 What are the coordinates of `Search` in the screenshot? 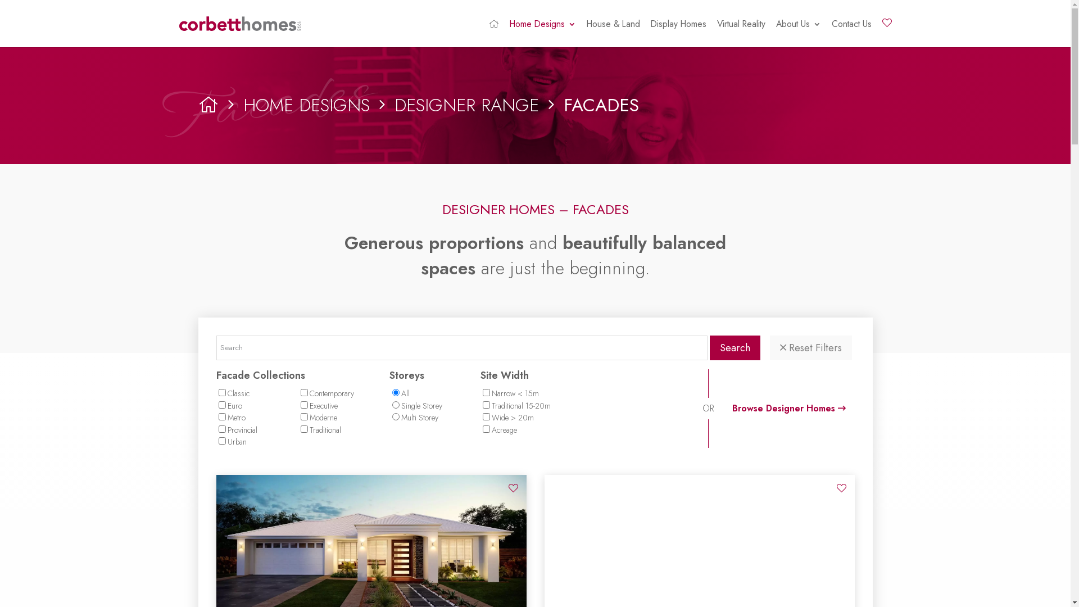 It's located at (735, 348).